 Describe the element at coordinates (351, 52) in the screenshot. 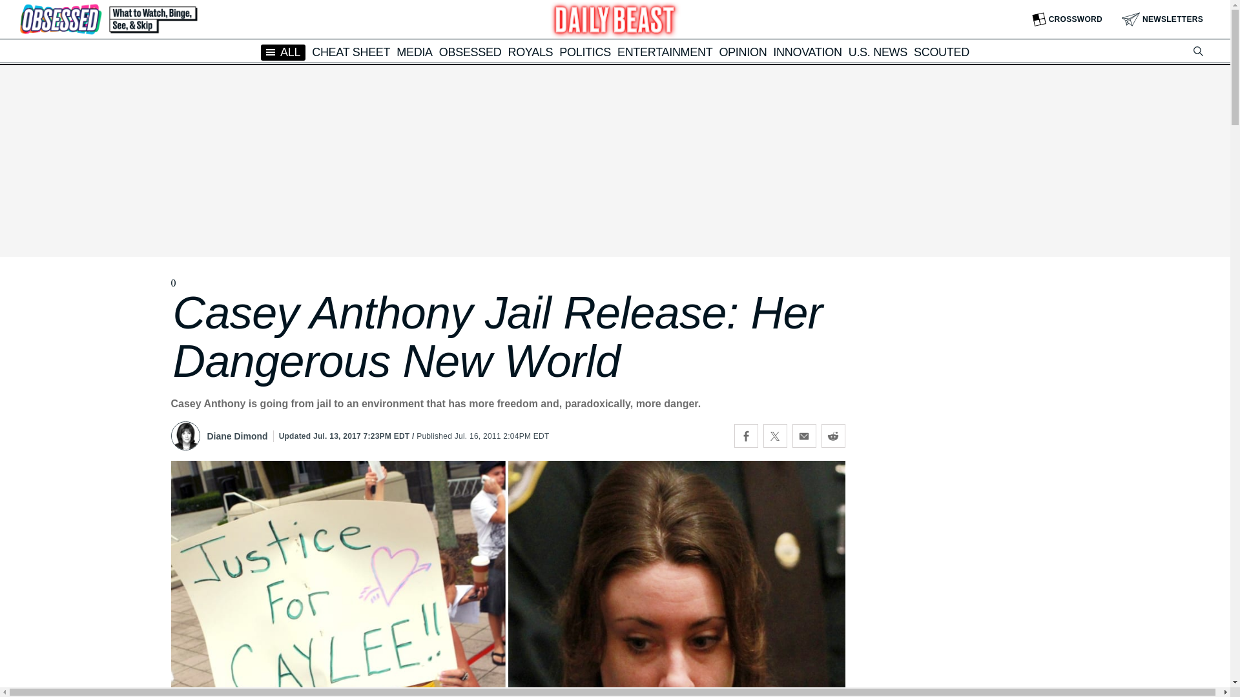

I see `CHEAT SHEET` at that location.